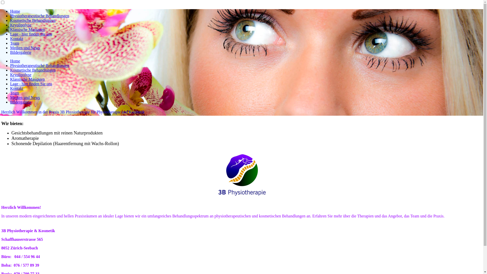  I want to click on Kontakt, so click(17, 39).